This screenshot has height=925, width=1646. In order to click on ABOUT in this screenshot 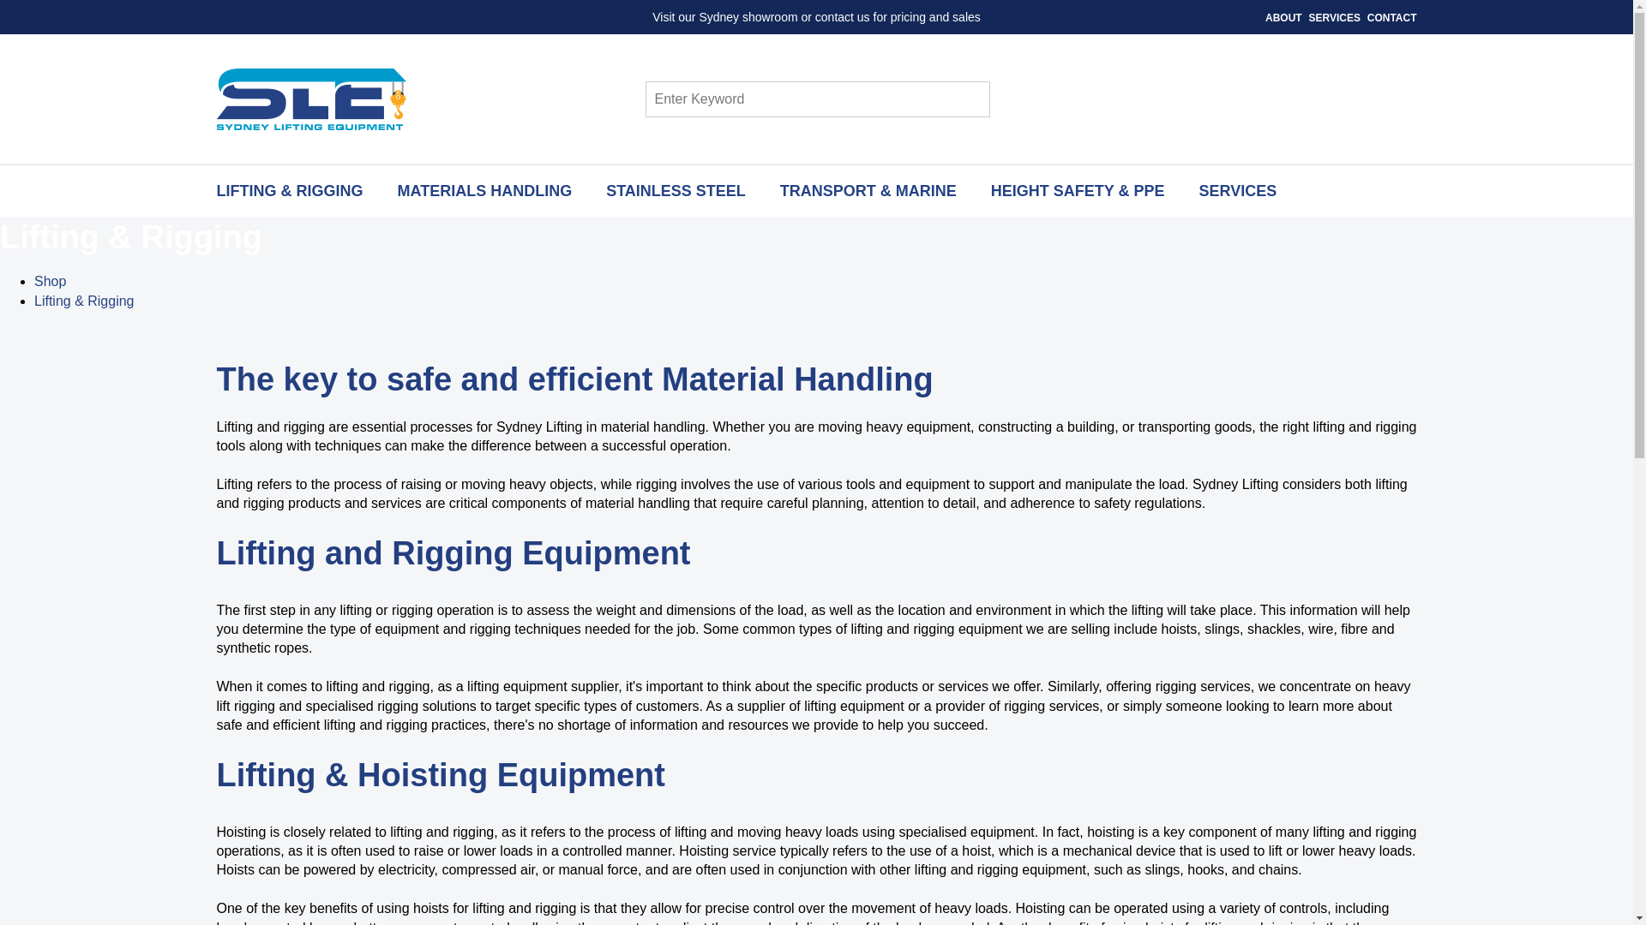, I will do `click(1283, 18)`.